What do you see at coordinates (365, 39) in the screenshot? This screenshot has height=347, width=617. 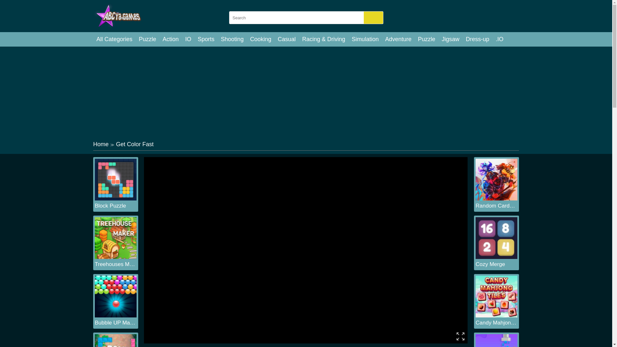 I see `Simulation` at bounding box center [365, 39].